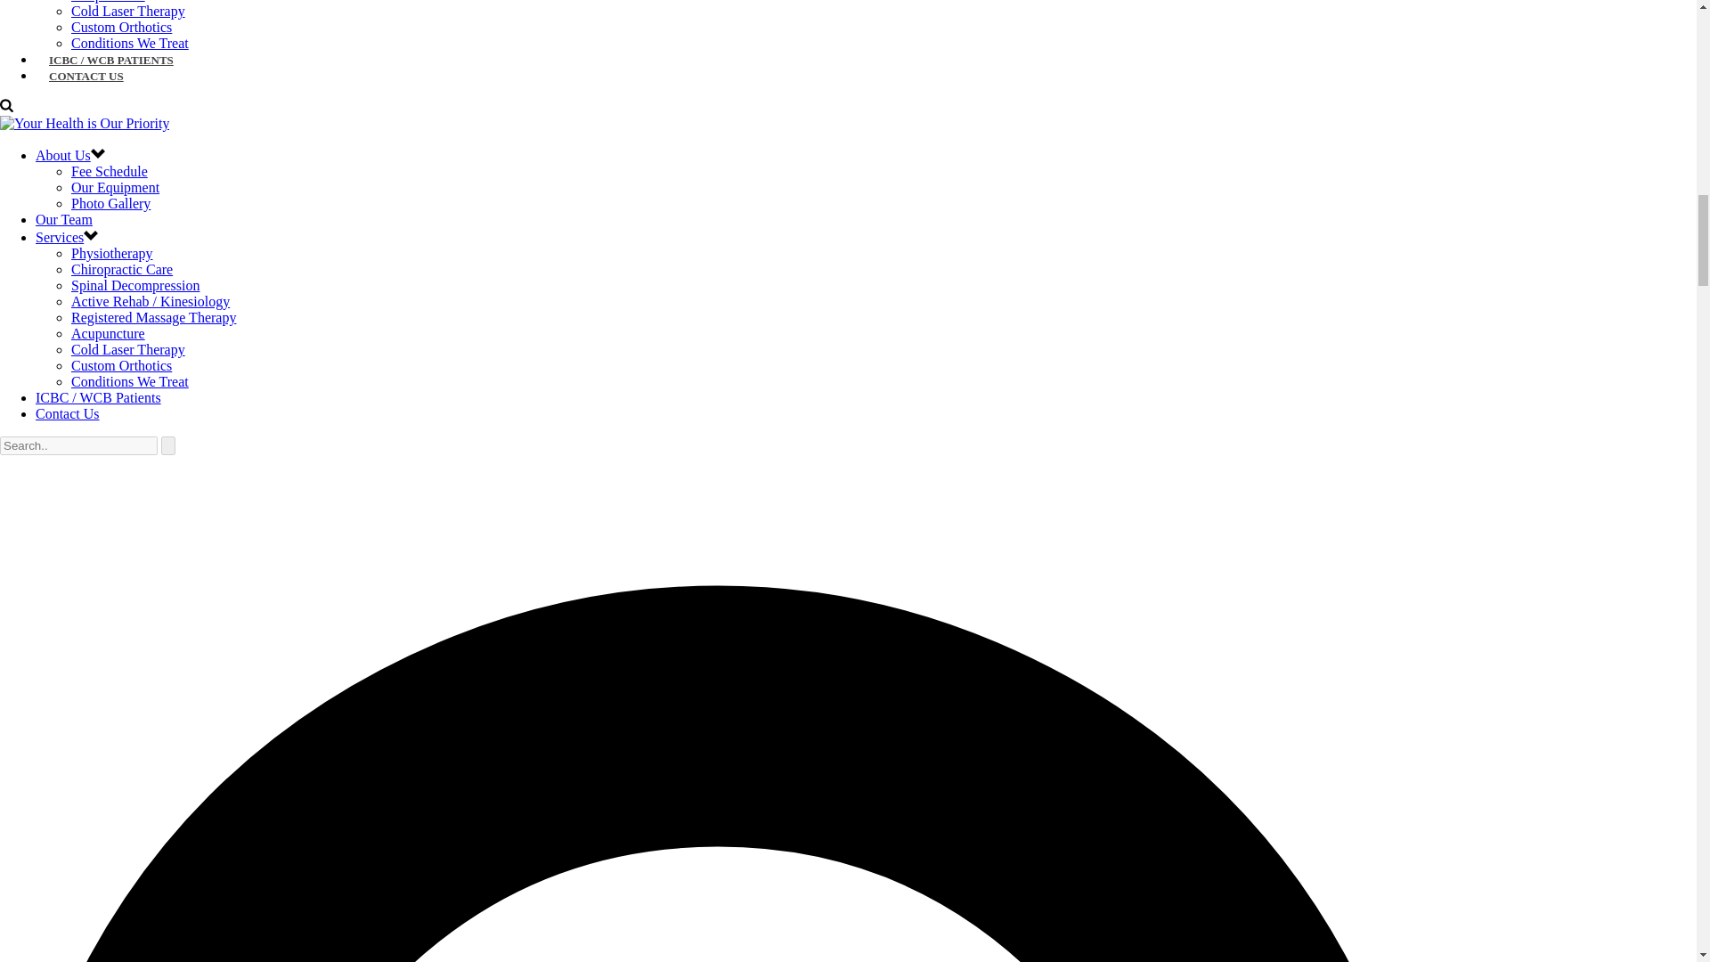 The height and width of the screenshot is (962, 1710). What do you see at coordinates (121, 365) in the screenshot?
I see `Custom Orthotics` at bounding box center [121, 365].